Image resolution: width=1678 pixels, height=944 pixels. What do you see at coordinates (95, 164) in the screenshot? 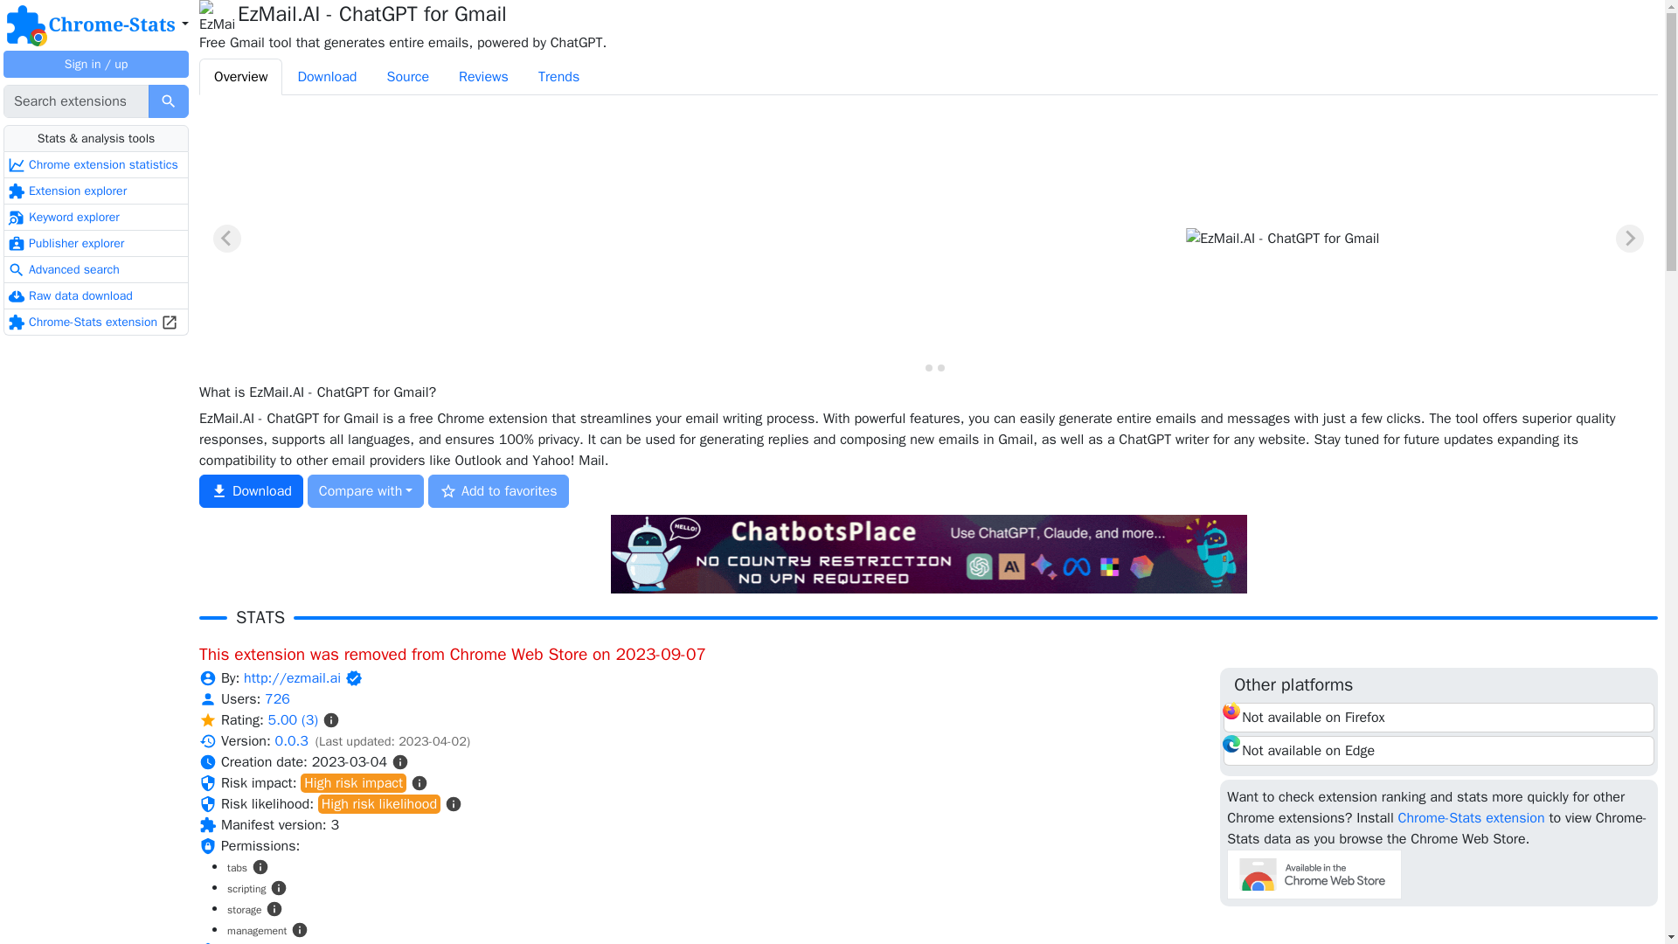
I see `Chrome extension statistics` at bounding box center [95, 164].